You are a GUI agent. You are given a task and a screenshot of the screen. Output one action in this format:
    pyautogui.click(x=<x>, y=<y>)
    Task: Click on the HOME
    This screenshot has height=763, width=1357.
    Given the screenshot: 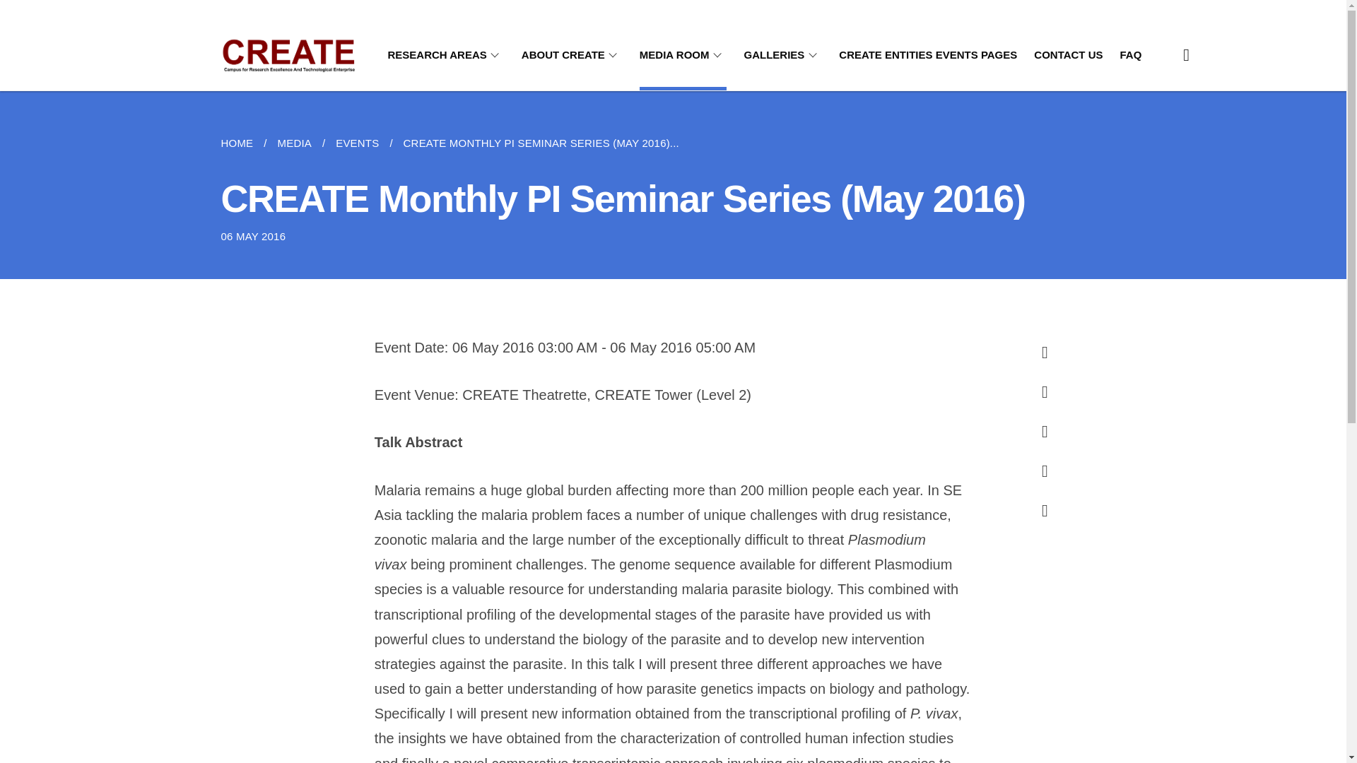 What is the action you would take?
    pyautogui.click(x=242, y=143)
    